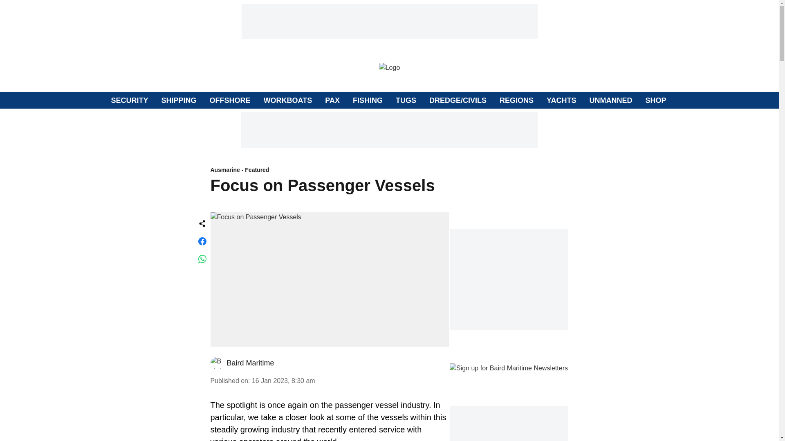  I want to click on Ausmarine - Featured, so click(330, 170).